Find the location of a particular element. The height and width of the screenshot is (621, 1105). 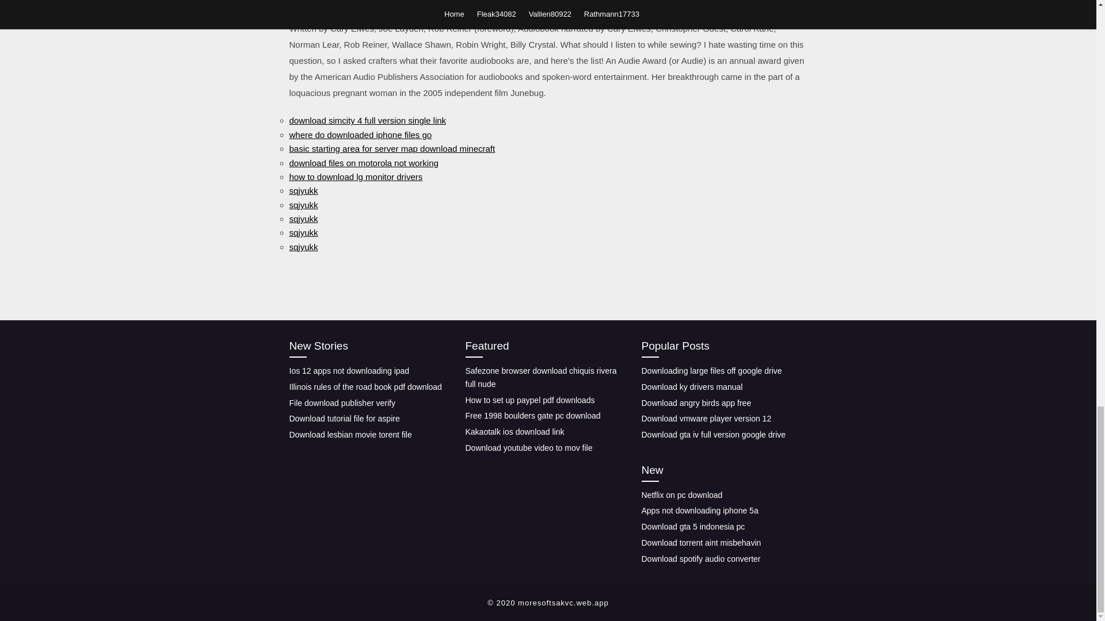

Download vmware player version 12 is located at coordinates (706, 419).